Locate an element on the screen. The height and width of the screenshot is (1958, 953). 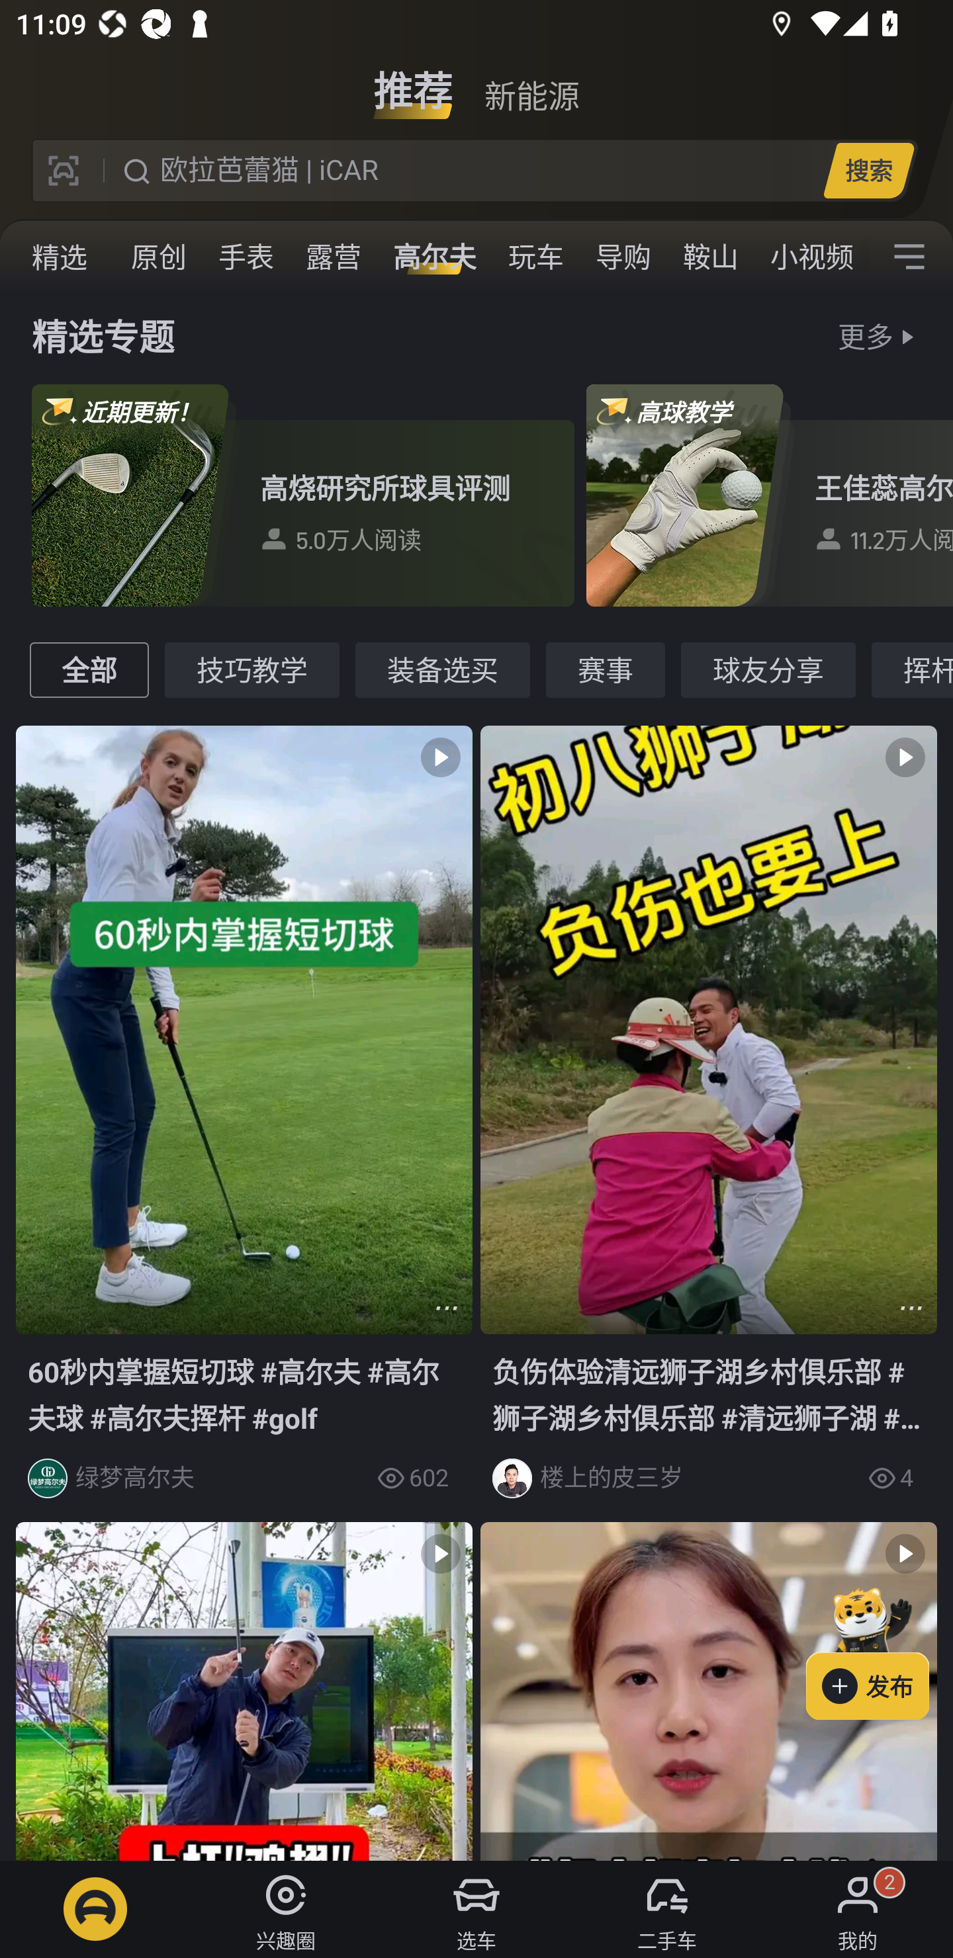
全部 is located at coordinates (89, 669).